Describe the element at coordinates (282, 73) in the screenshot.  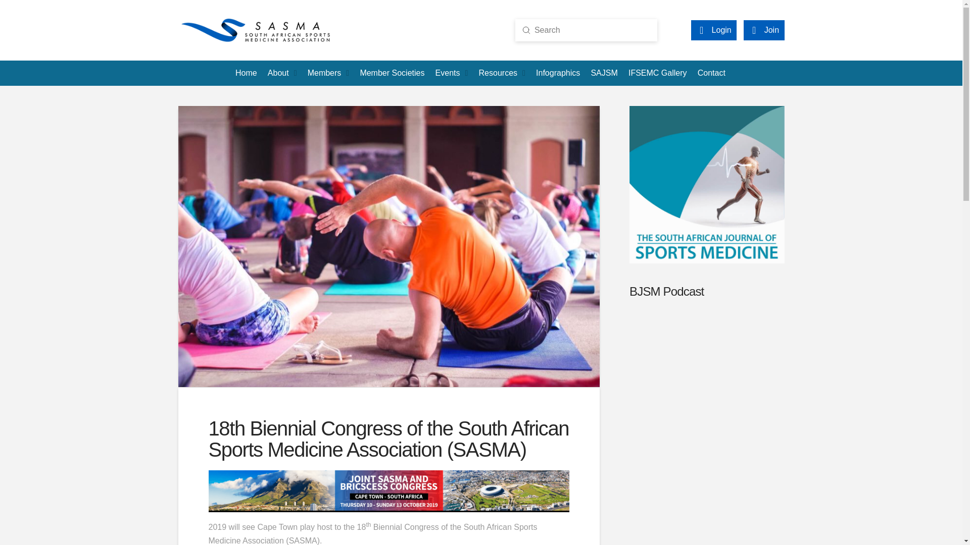
I see `About` at that location.